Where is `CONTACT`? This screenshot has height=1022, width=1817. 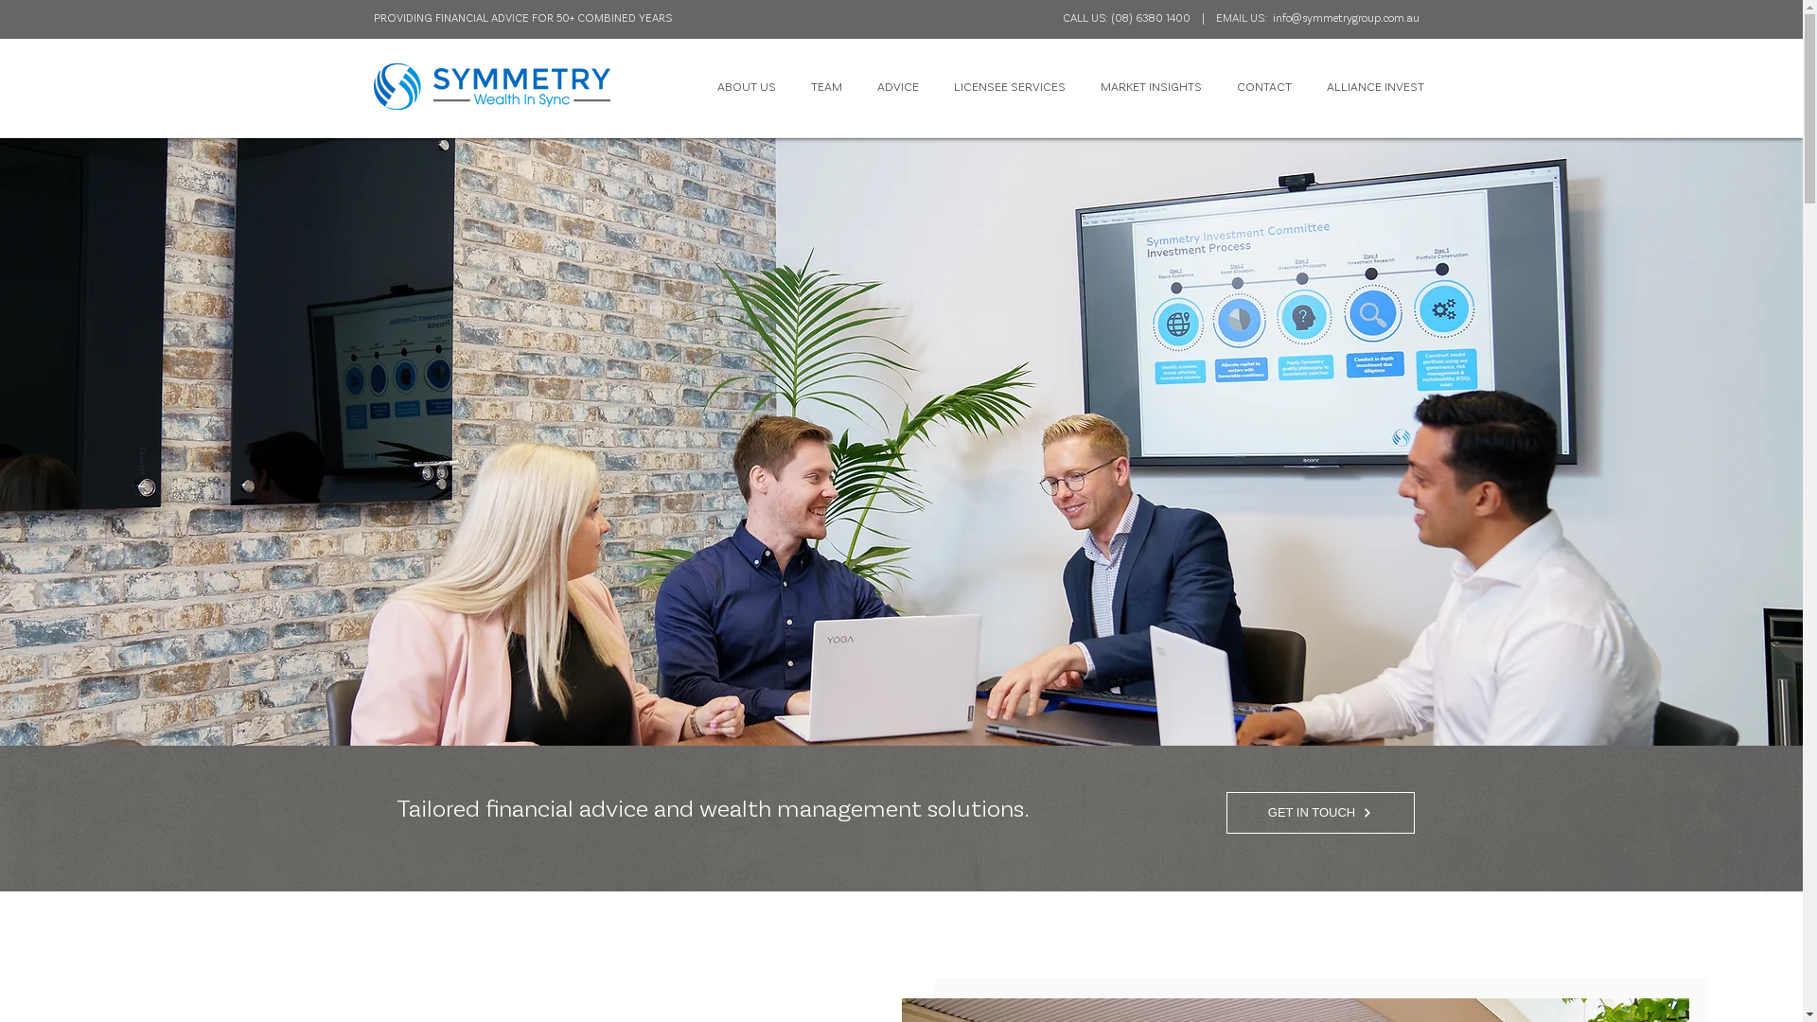 CONTACT is located at coordinates (1264, 86).